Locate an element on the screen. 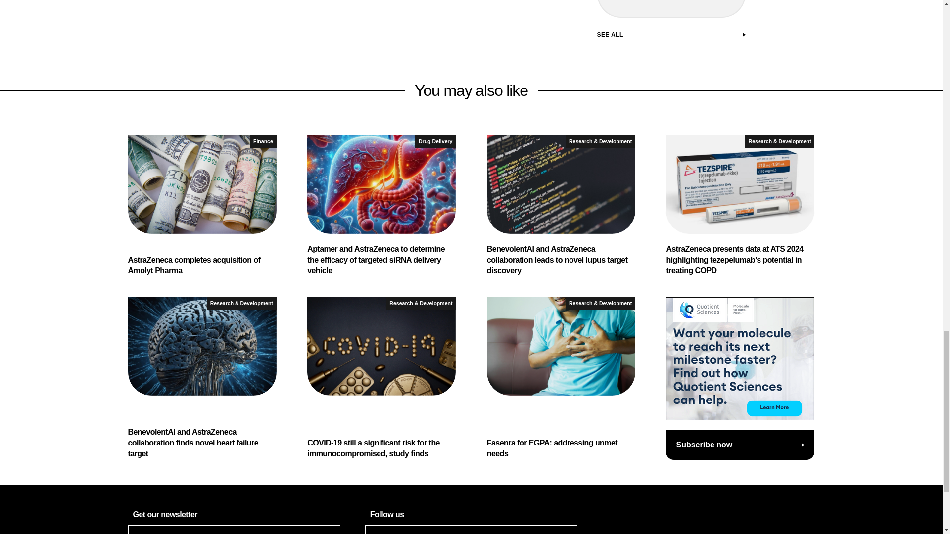 The height and width of the screenshot is (534, 950). AstraZeneca completes acquisition of Amolyt Pharma is located at coordinates (202, 206).